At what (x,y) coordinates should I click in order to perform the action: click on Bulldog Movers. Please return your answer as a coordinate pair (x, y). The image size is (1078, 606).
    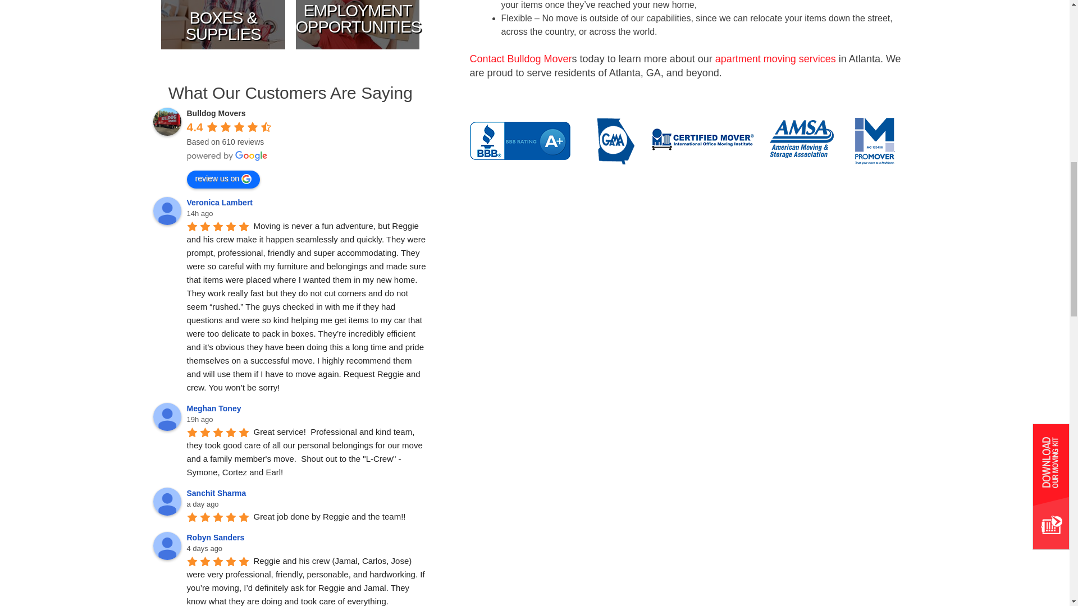
    Looking at the image, I should click on (167, 121).